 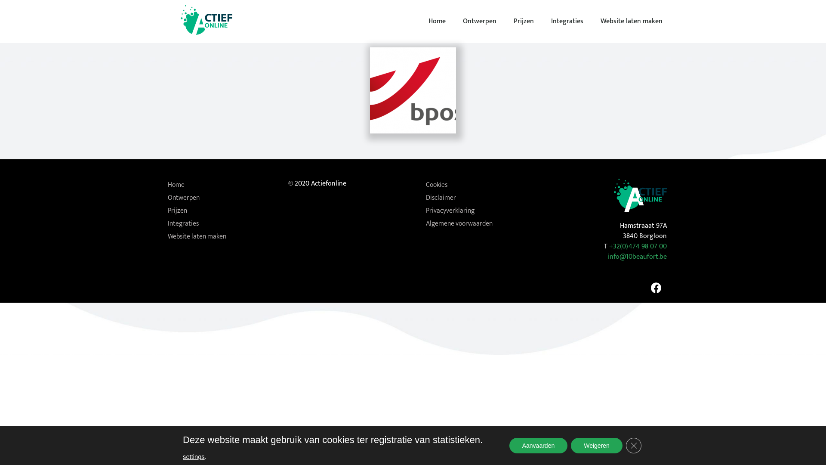 I want to click on Integraties, so click(x=219, y=224).